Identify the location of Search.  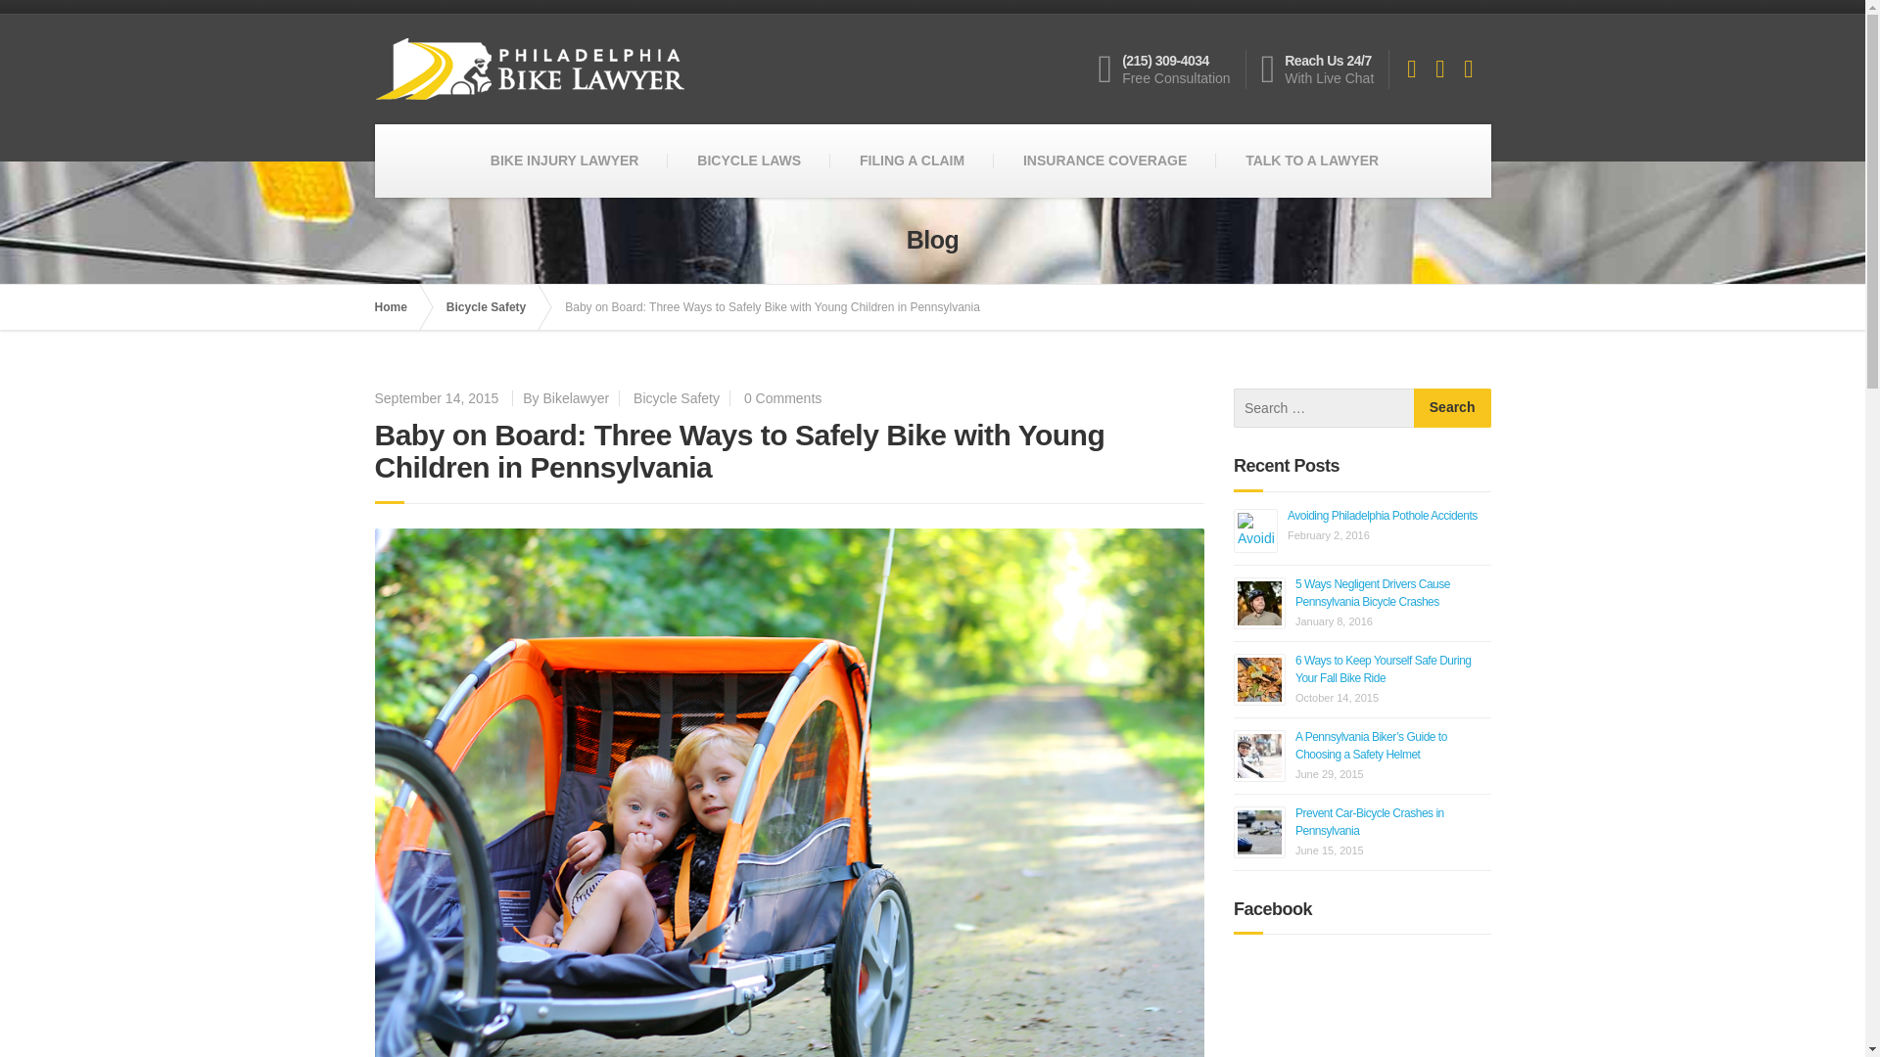
(1451, 408).